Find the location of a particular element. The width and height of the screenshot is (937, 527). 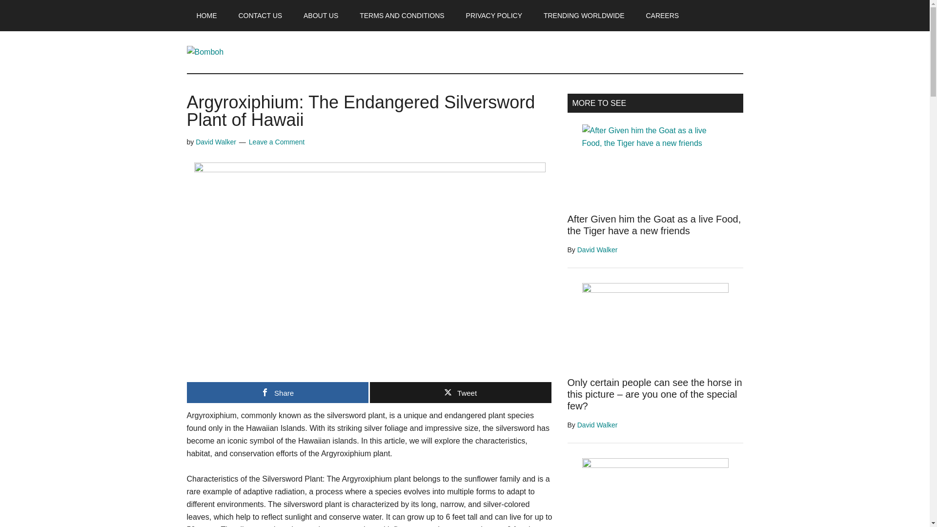

TERMS AND CONDITIONS is located at coordinates (401, 16).